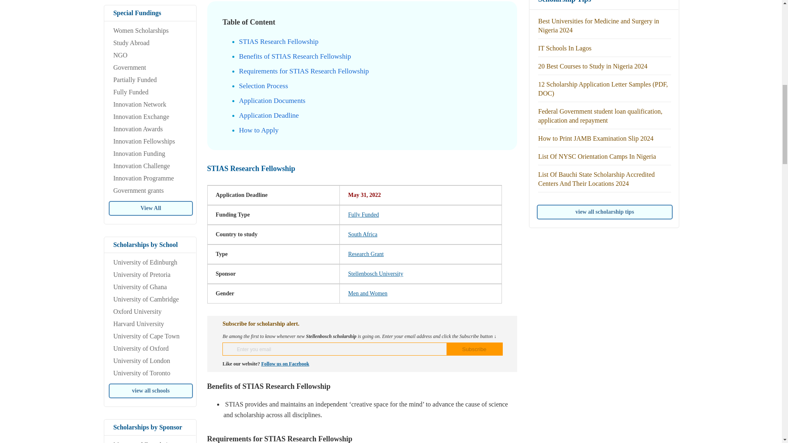 The image size is (788, 443). What do you see at coordinates (366, 254) in the screenshot?
I see `Research Grant Scholarships` at bounding box center [366, 254].